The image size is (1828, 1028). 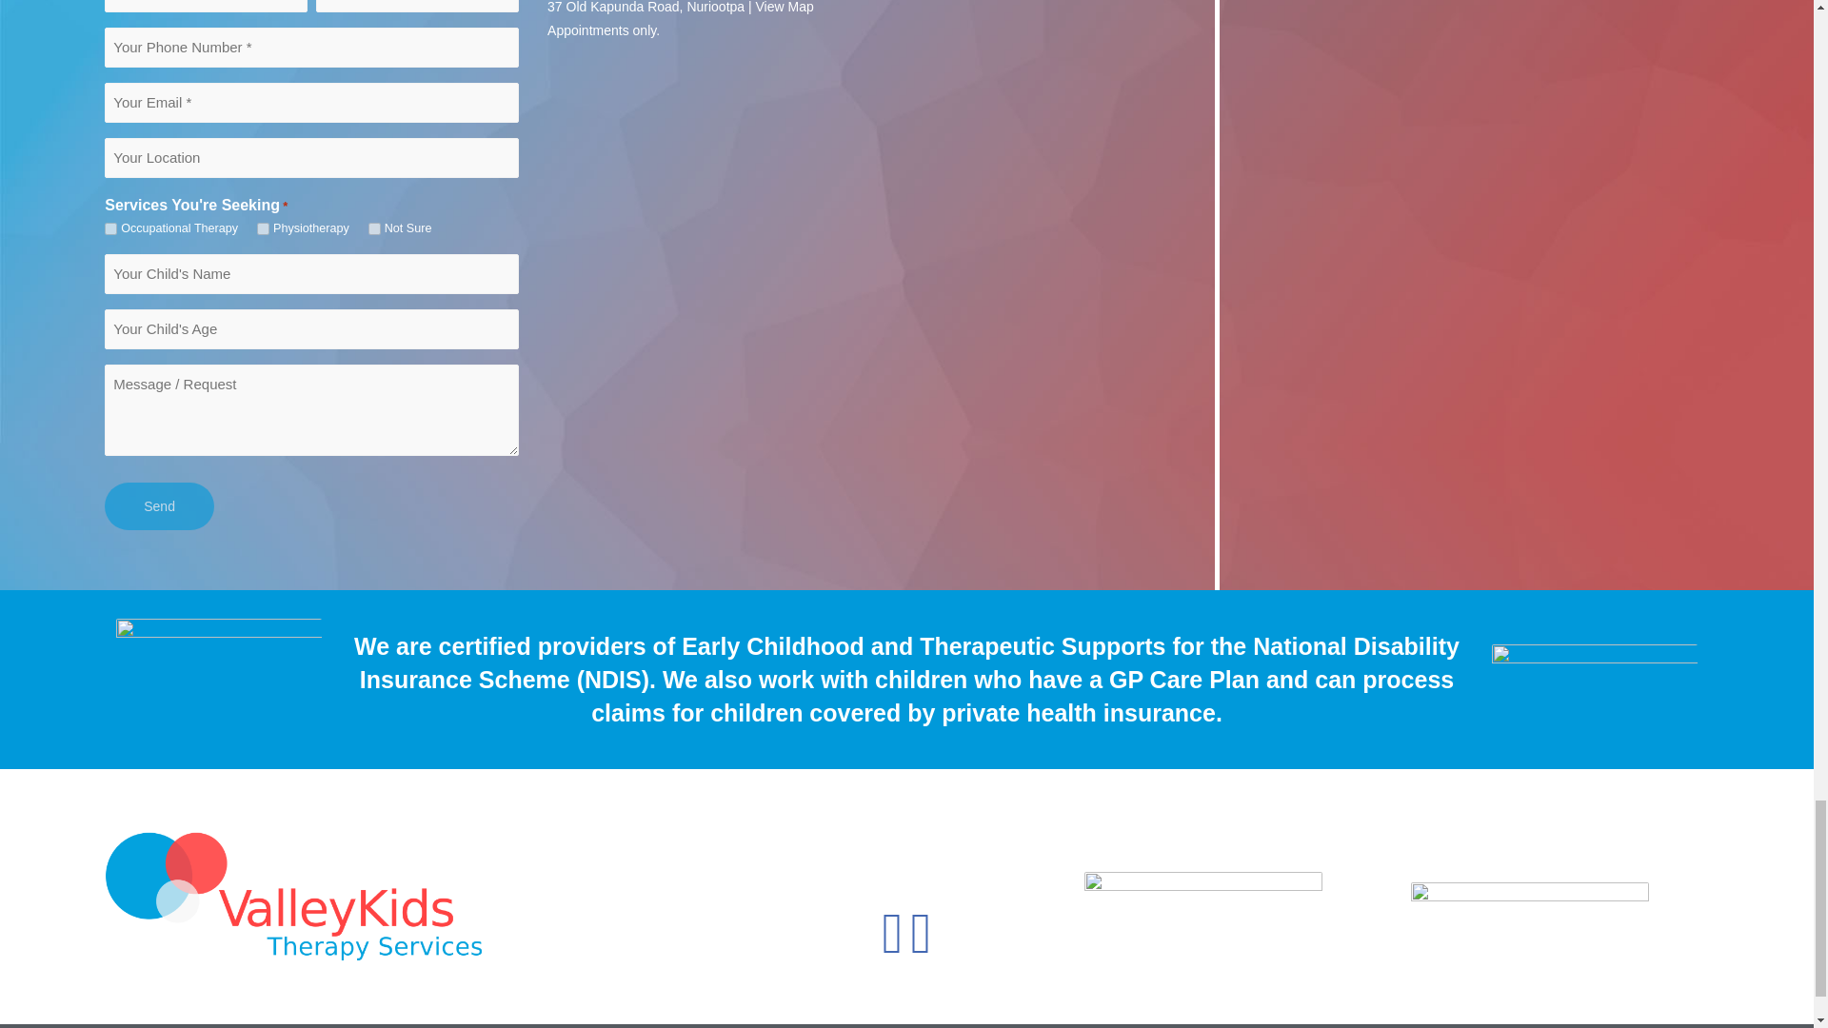 I want to click on Physiotherapy, so click(x=263, y=228).